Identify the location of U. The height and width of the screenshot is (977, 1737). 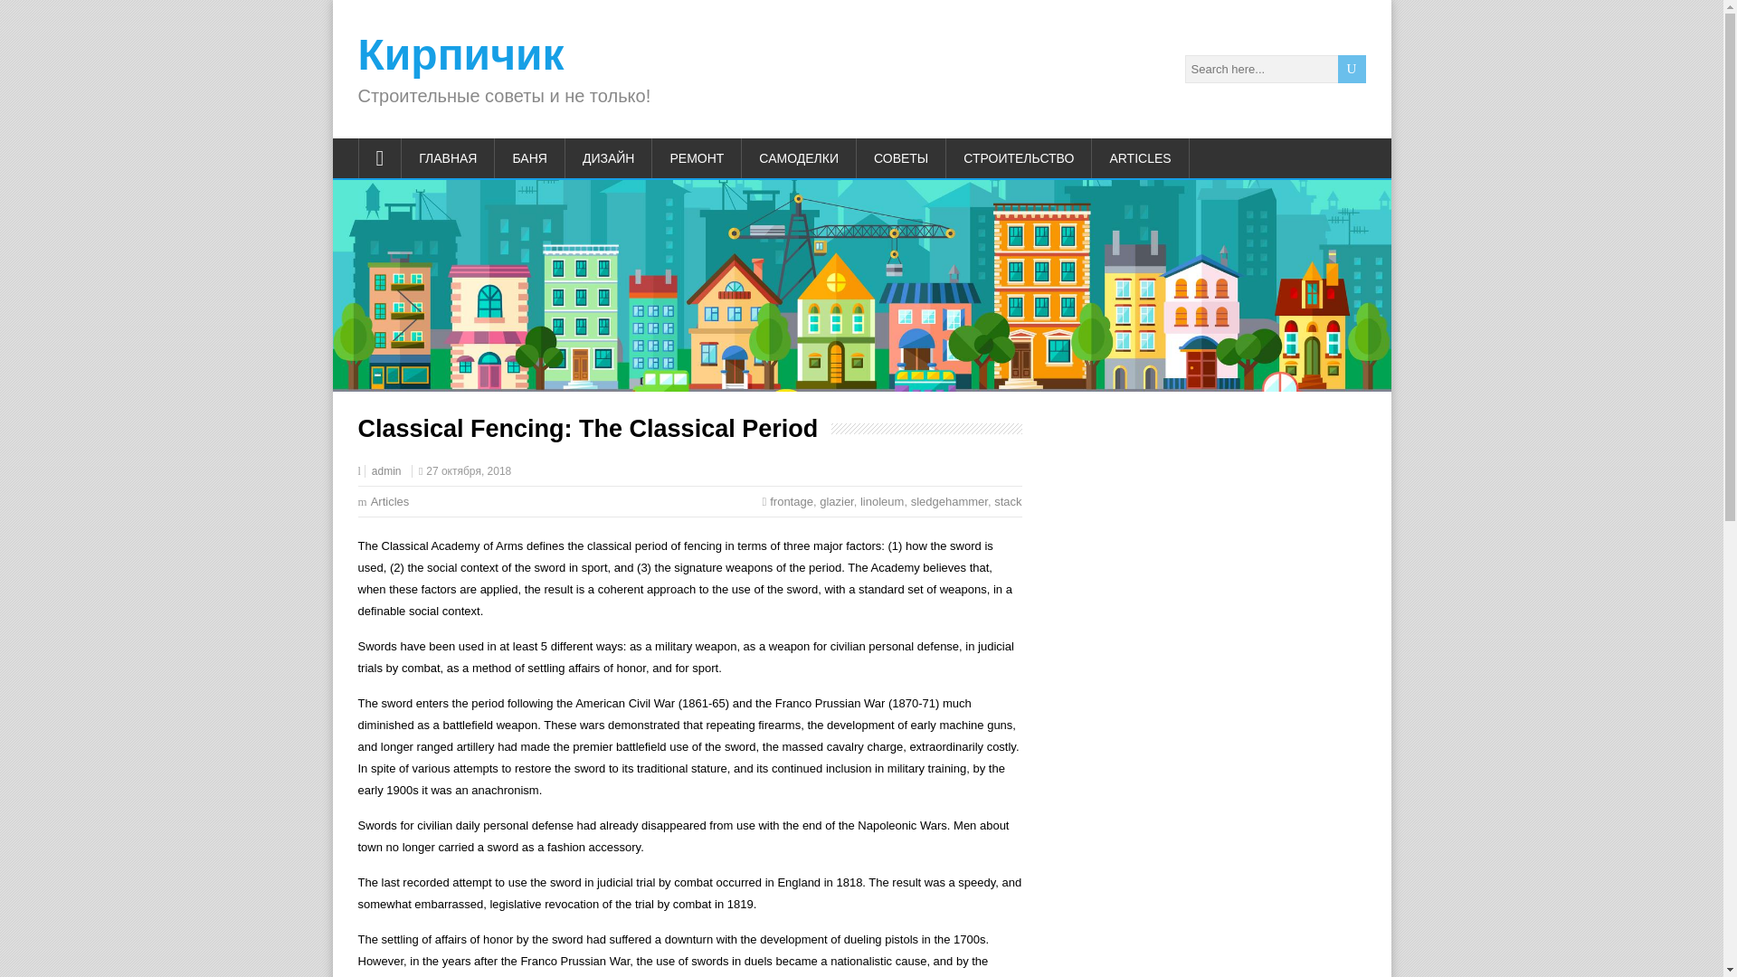
(1352, 69).